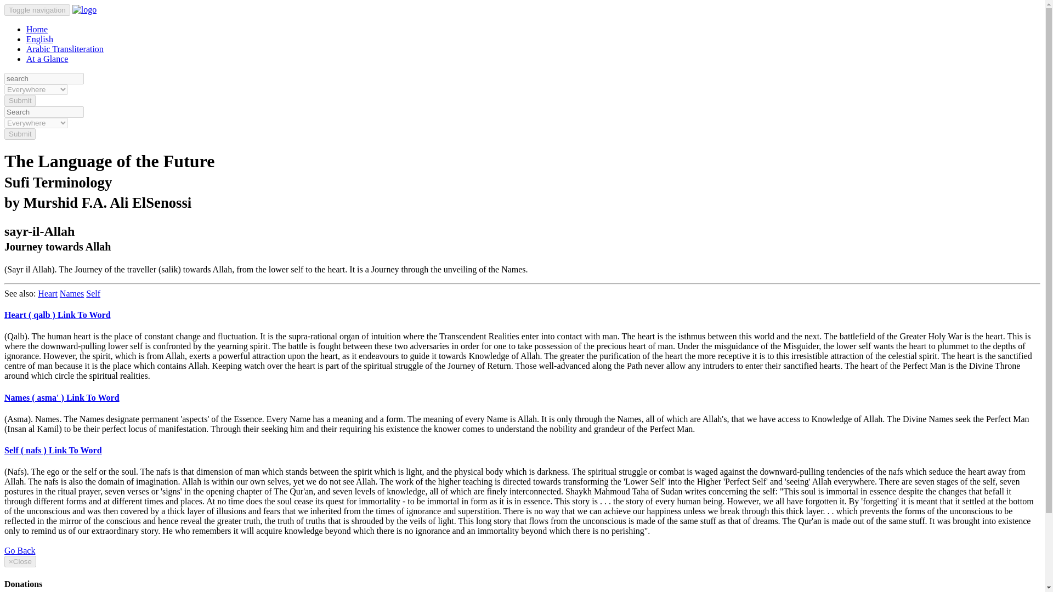 The width and height of the screenshot is (1053, 592). What do you see at coordinates (75, 451) in the screenshot?
I see `Link To Word` at bounding box center [75, 451].